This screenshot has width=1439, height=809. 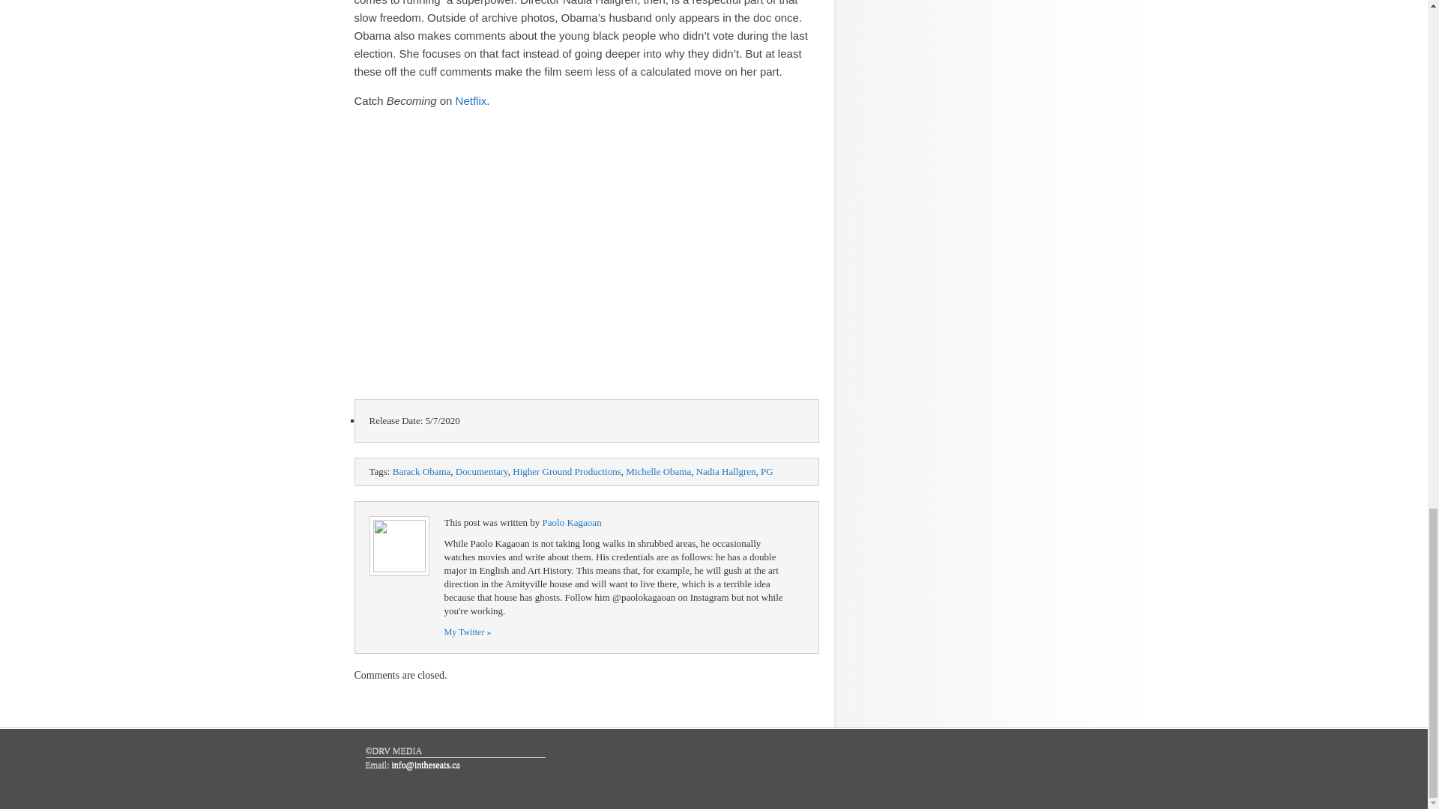 What do you see at coordinates (658, 472) in the screenshot?
I see `Michelle Obama` at bounding box center [658, 472].